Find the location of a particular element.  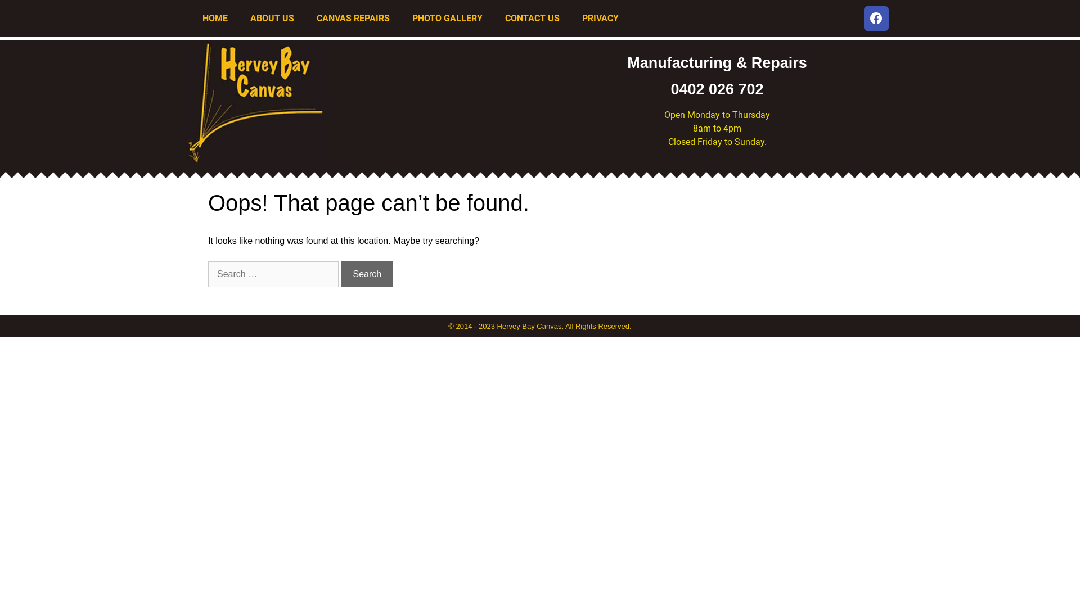

HOME is located at coordinates (215, 19).